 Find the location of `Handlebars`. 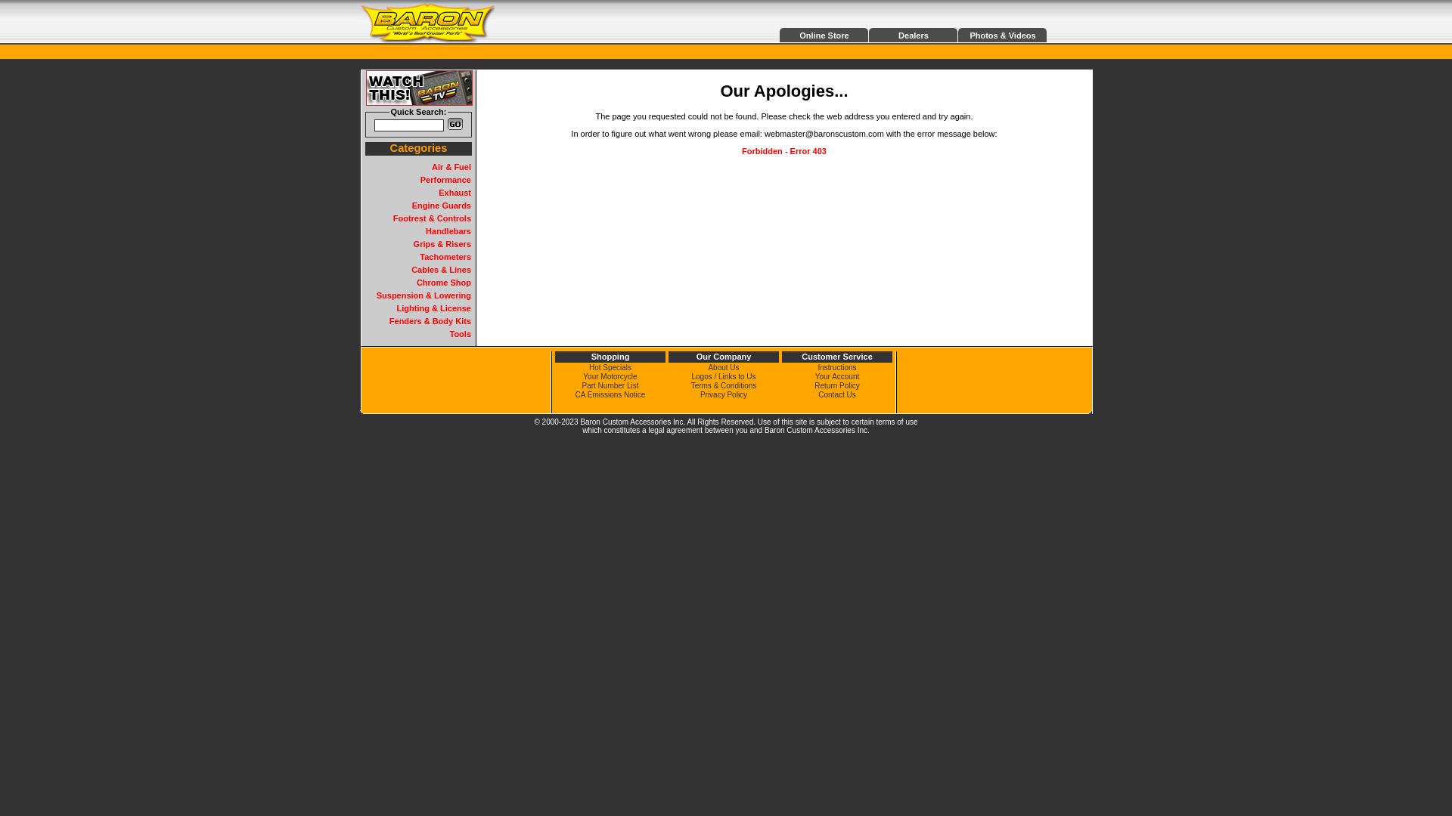

Handlebars is located at coordinates (448, 231).